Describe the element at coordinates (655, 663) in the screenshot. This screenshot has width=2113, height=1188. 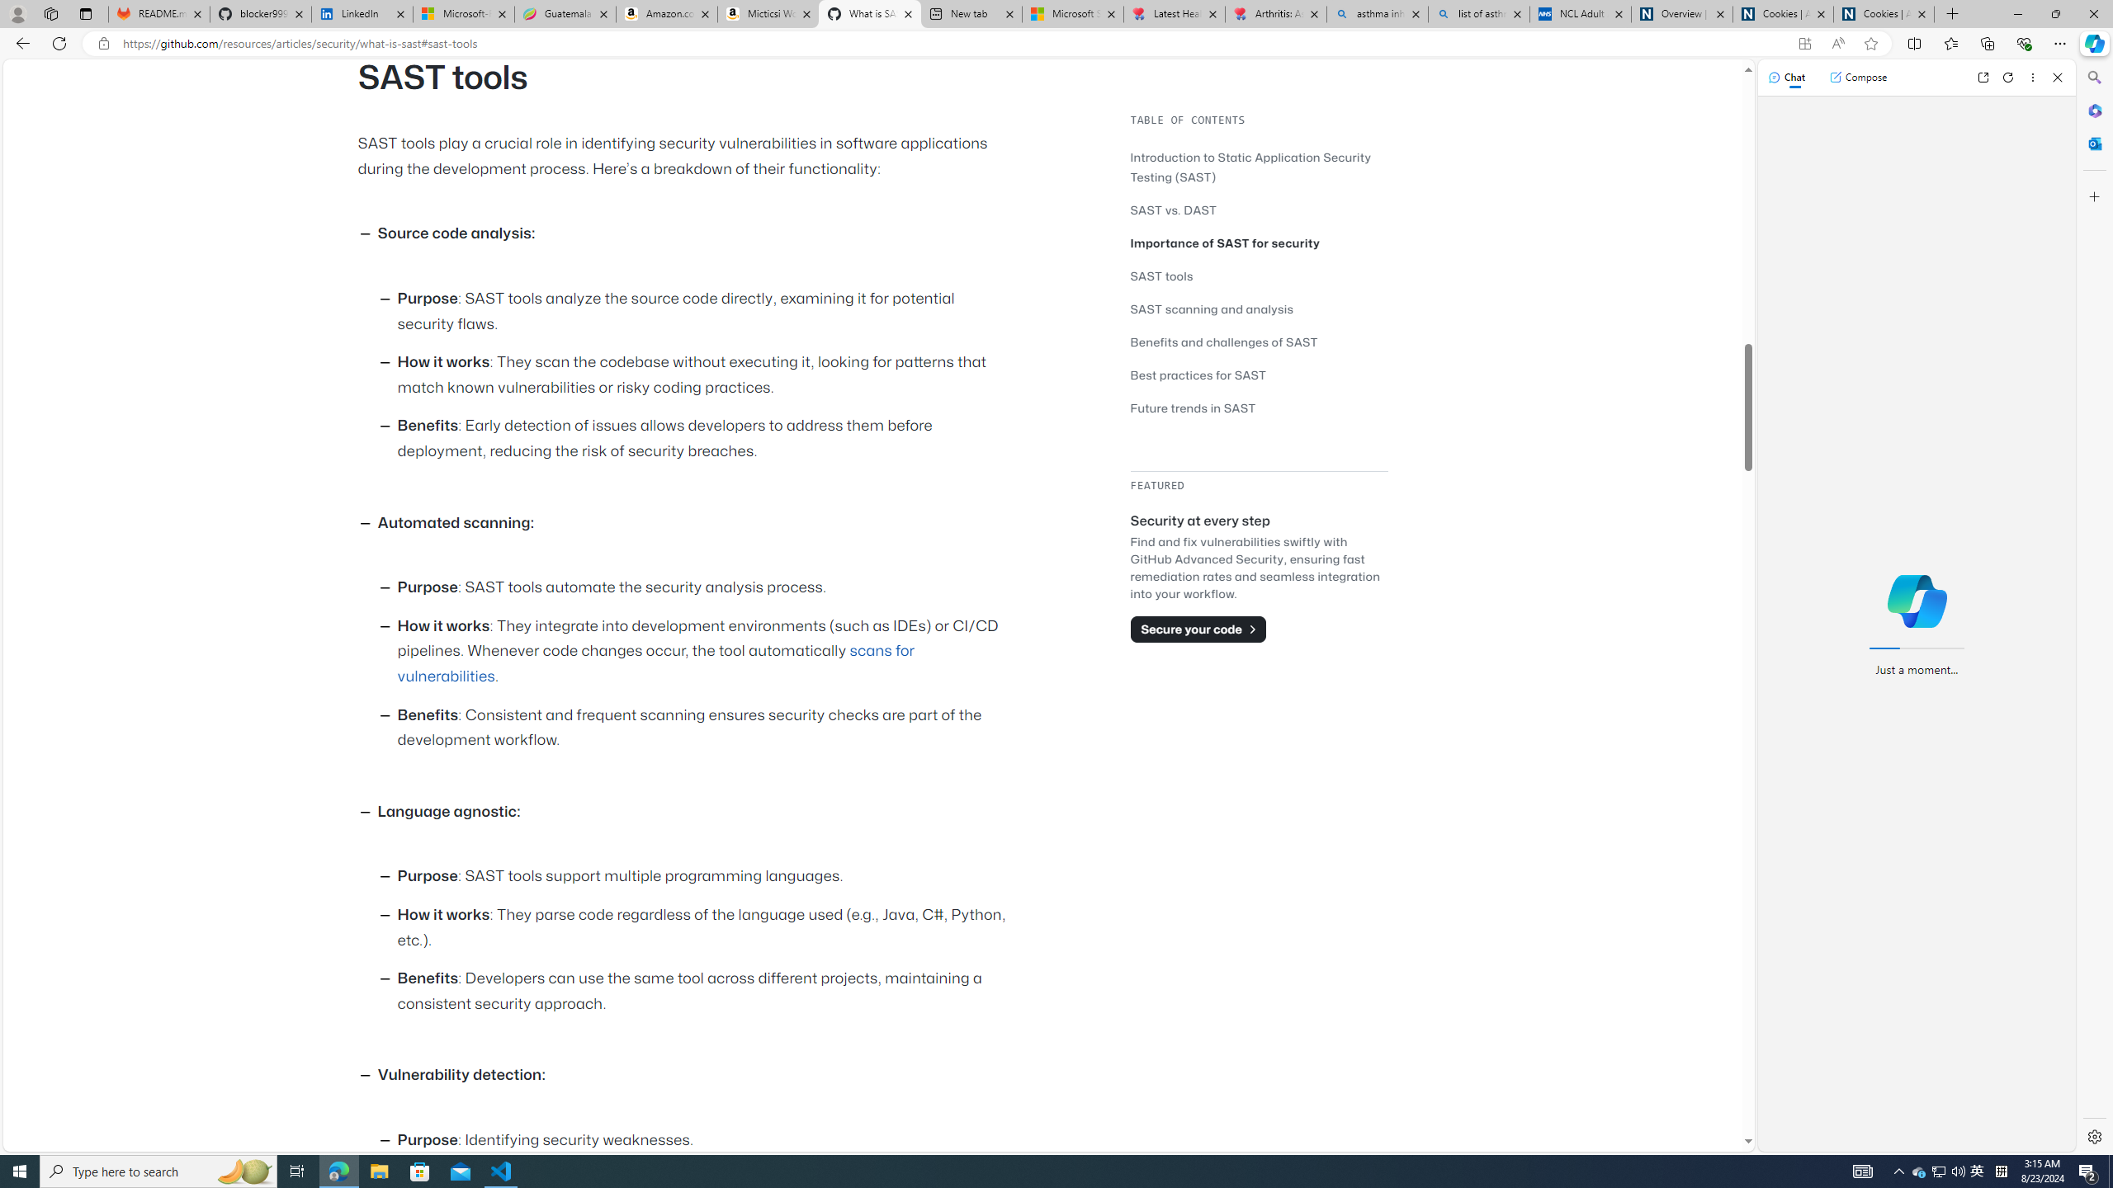
I see `scans for vulnerabilities` at that location.